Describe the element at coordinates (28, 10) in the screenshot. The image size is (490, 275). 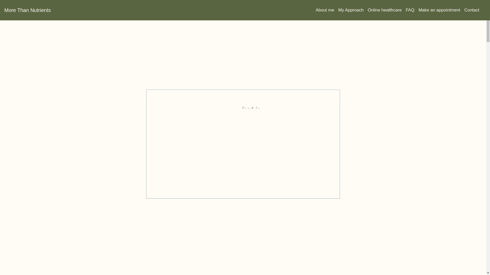
I see `More Than Nutrients` at that location.